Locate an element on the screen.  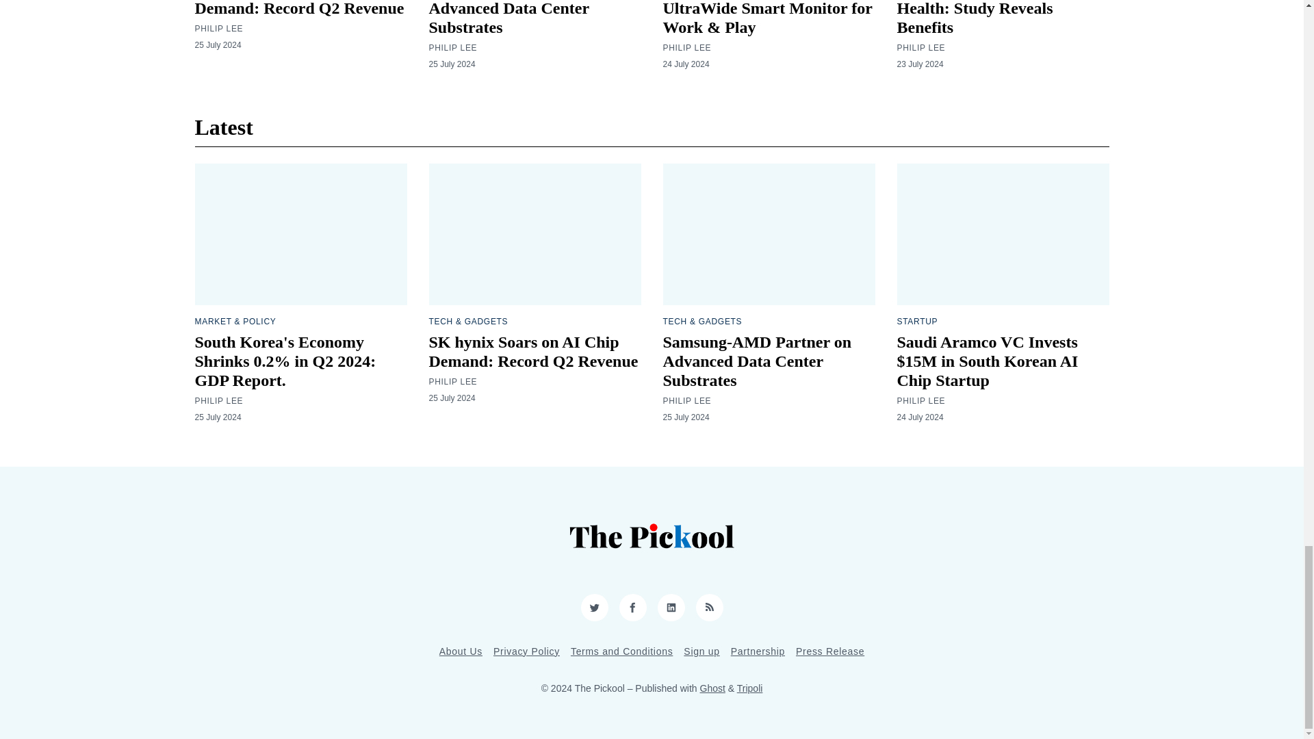
SK hynix Soars on AI Chip Demand: Record Q2 Revenue is located at coordinates (298, 8).